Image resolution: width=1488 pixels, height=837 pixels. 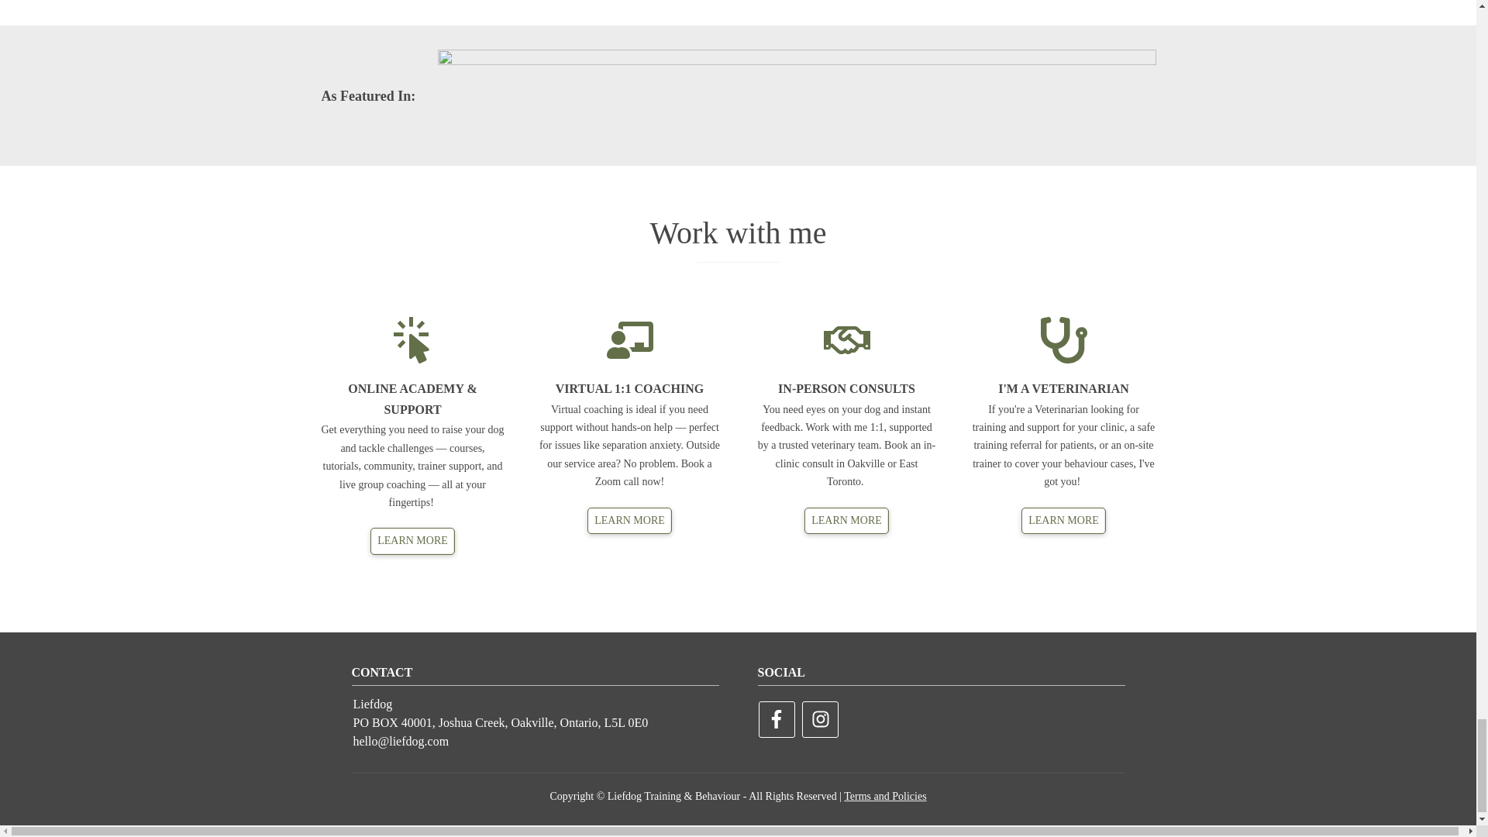 What do you see at coordinates (846, 521) in the screenshot?
I see `LEARN MORE` at bounding box center [846, 521].